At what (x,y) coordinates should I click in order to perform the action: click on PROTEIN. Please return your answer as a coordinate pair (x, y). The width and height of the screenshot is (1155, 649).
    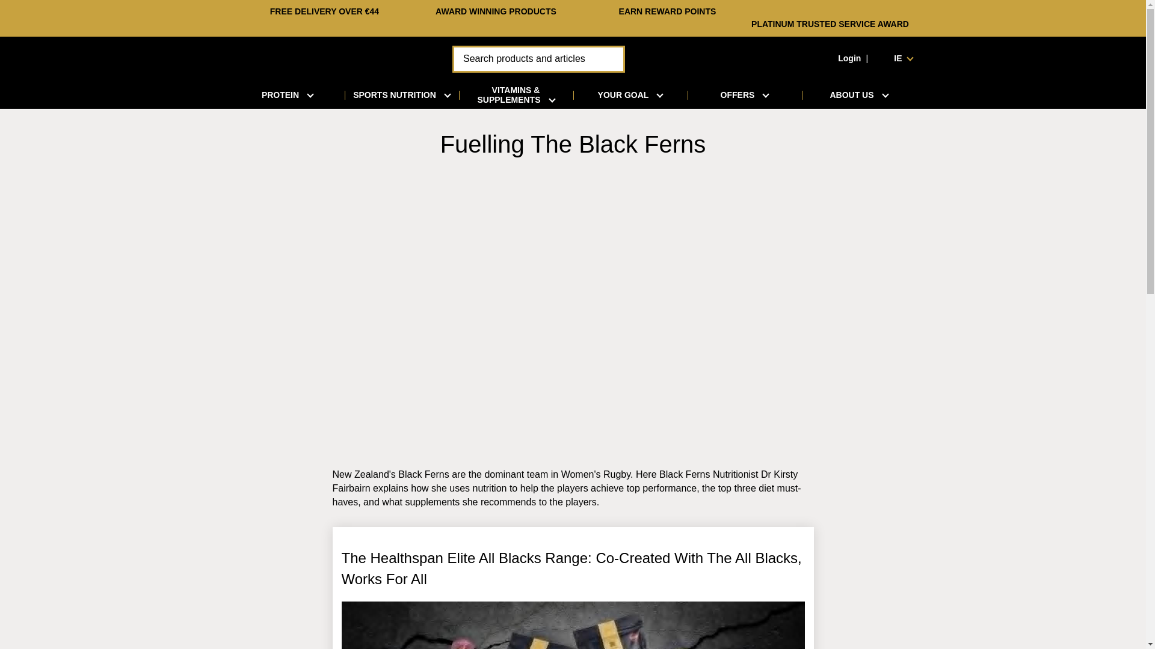
    Looking at the image, I should click on (287, 95).